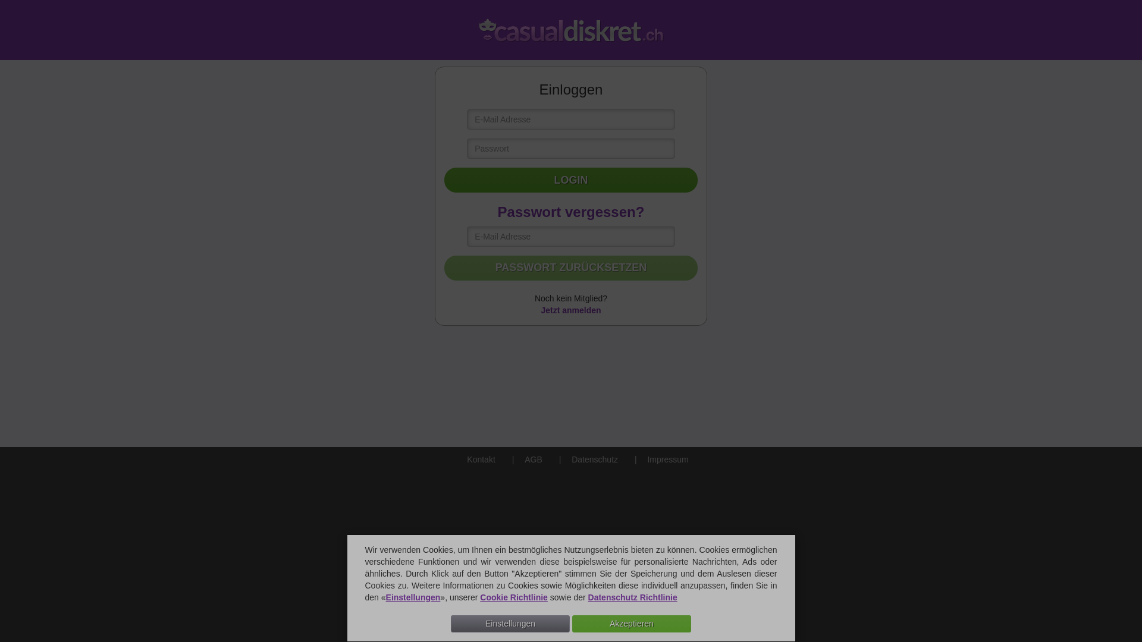 The image size is (1142, 642). Describe the element at coordinates (633, 597) in the screenshot. I see `Datenschutz Richtlinie` at that location.